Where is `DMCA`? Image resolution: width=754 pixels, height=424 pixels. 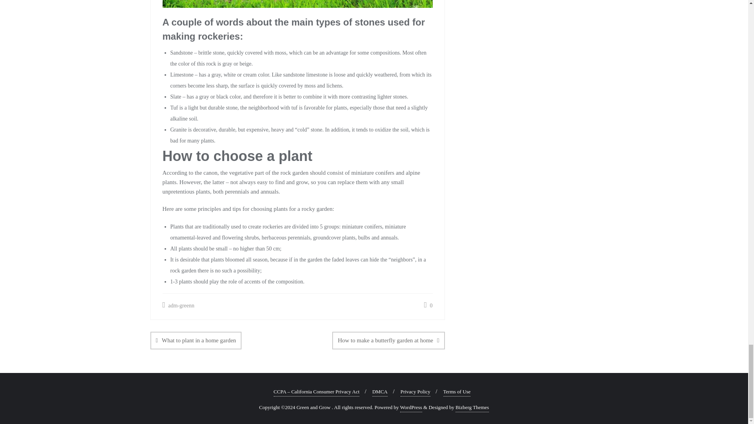
DMCA is located at coordinates (380, 392).